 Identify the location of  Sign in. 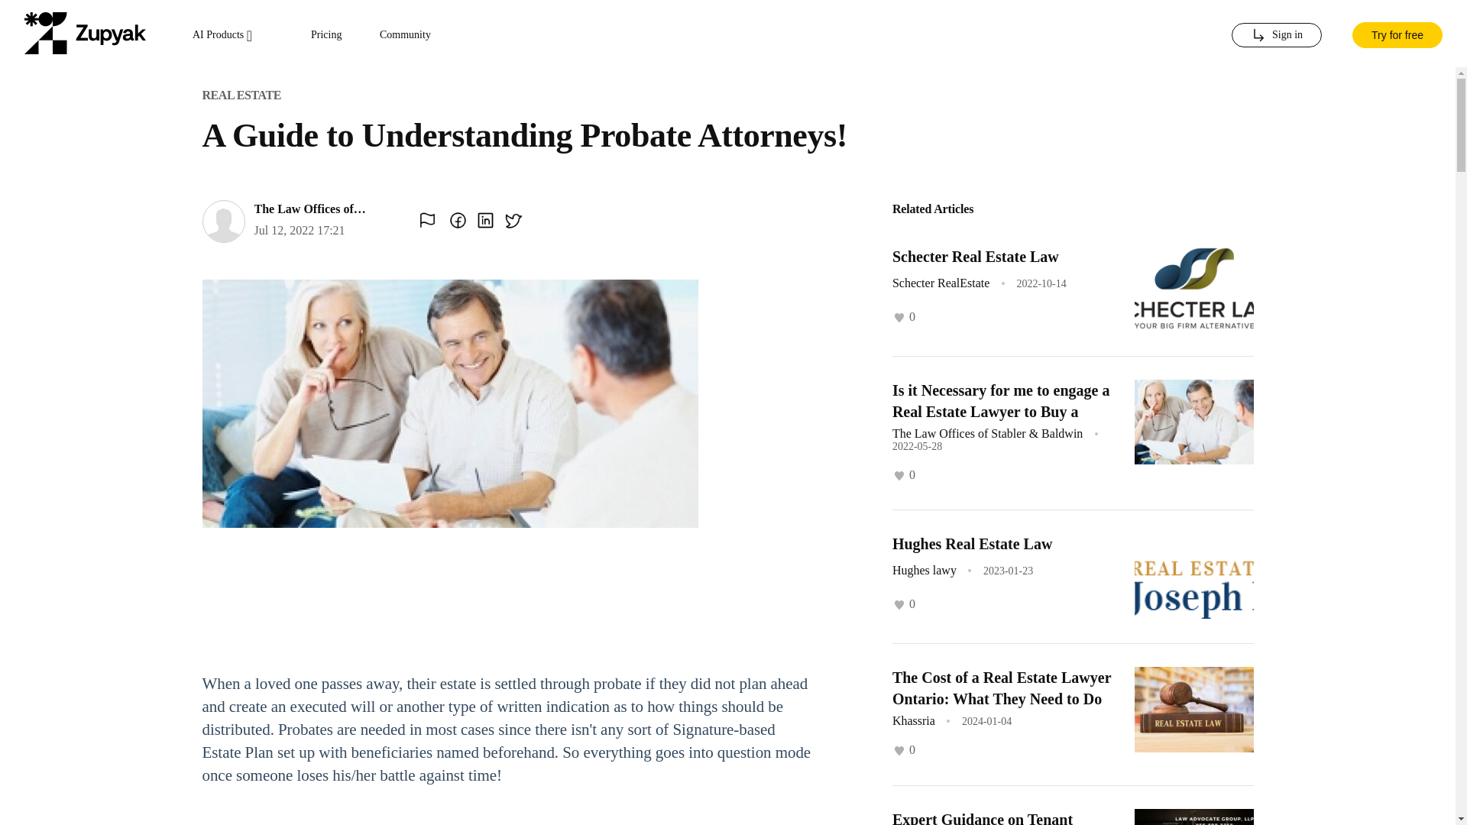
(1276, 35).